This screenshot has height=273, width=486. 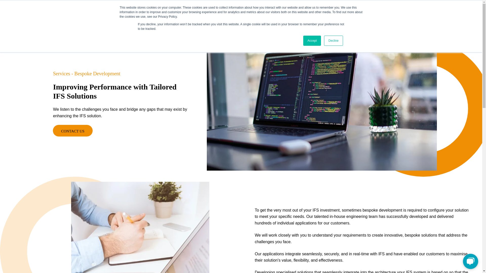 I want to click on SHOW SUBMENU FOR INDUSTRY, so click(x=261, y=18).